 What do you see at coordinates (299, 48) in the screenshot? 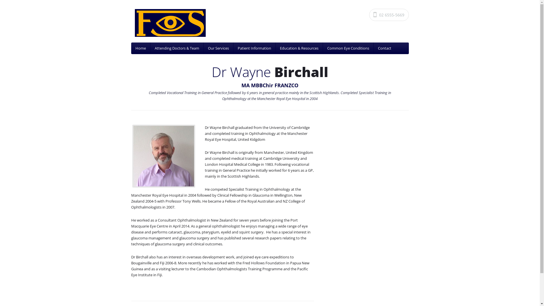
I see `Education & Resources` at bounding box center [299, 48].